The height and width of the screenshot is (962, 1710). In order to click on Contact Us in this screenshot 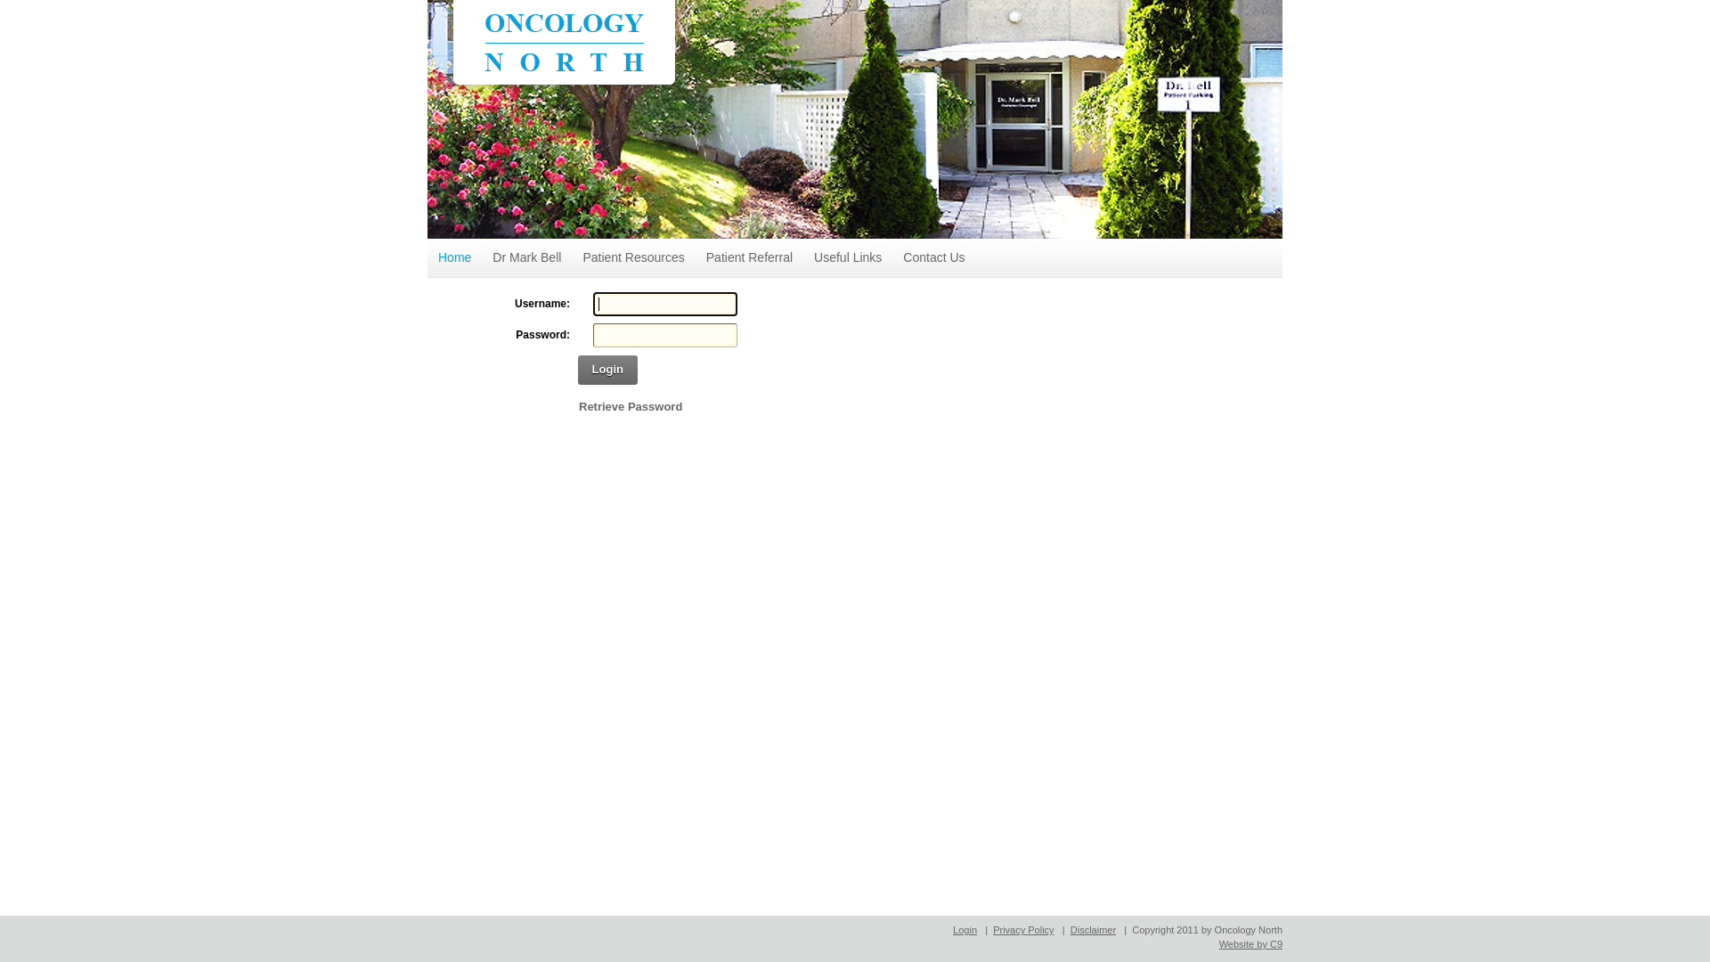, I will do `click(933, 258)`.